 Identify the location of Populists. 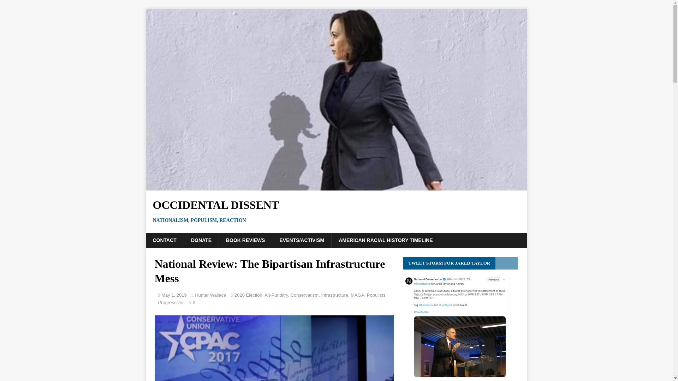
(376, 295).